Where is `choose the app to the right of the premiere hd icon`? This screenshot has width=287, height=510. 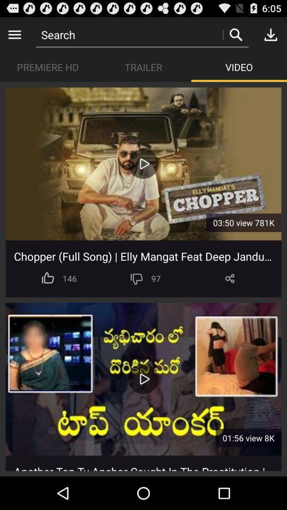
choose the app to the right of the premiere hd icon is located at coordinates (143, 67).